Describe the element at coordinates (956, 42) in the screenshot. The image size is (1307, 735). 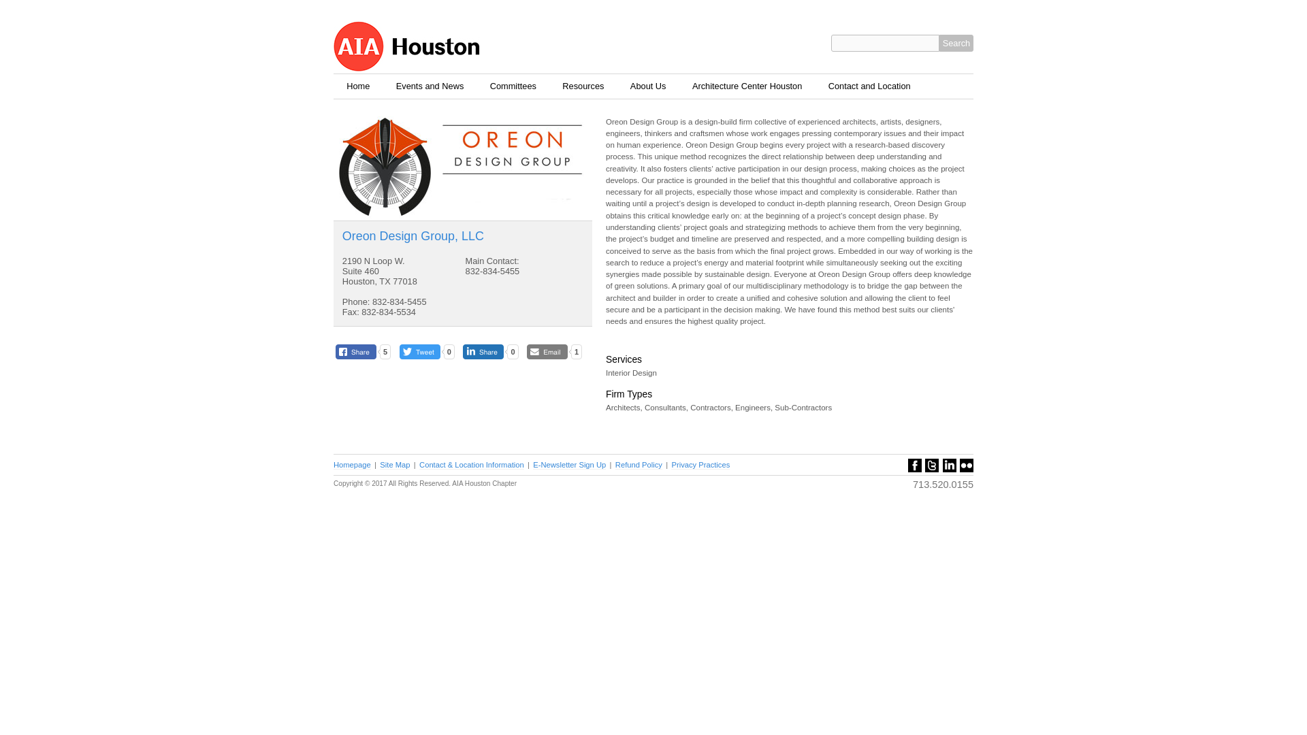
I see `Search` at that location.